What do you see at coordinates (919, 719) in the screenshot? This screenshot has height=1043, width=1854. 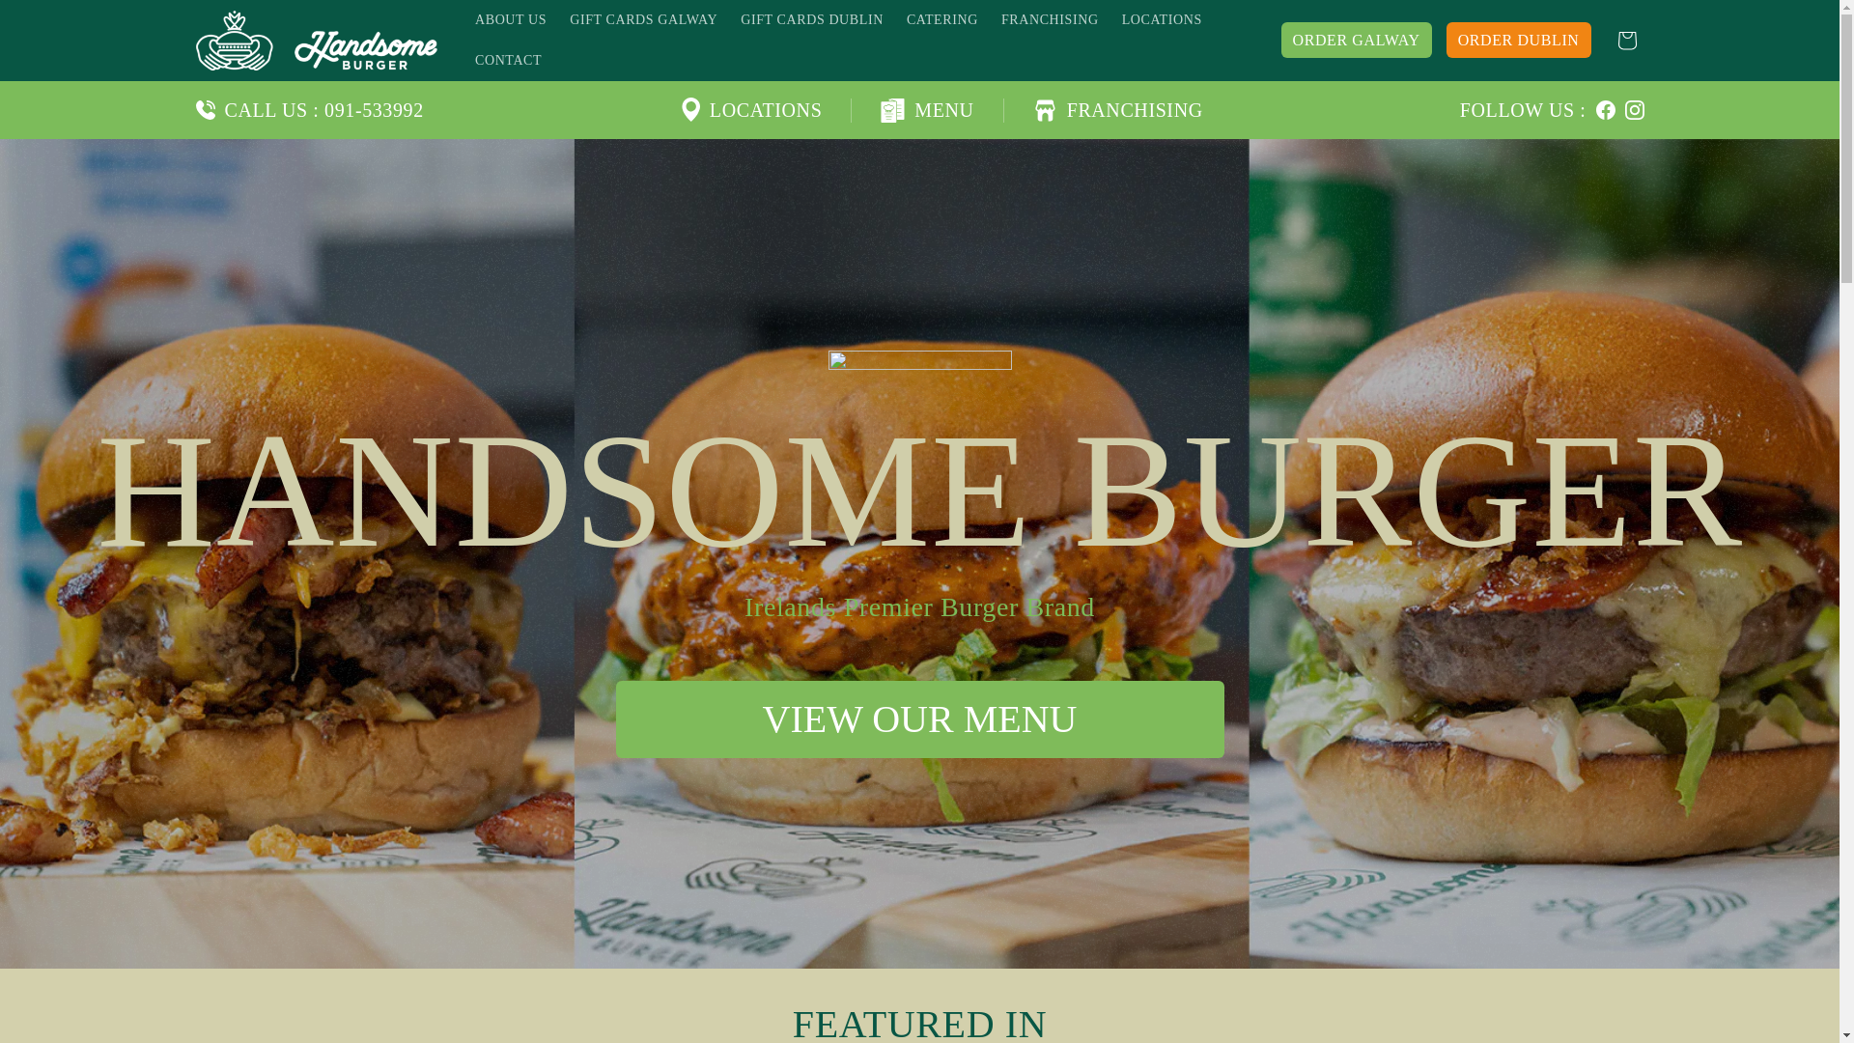 I see `VIEW OUR MENU` at bounding box center [919, 719].